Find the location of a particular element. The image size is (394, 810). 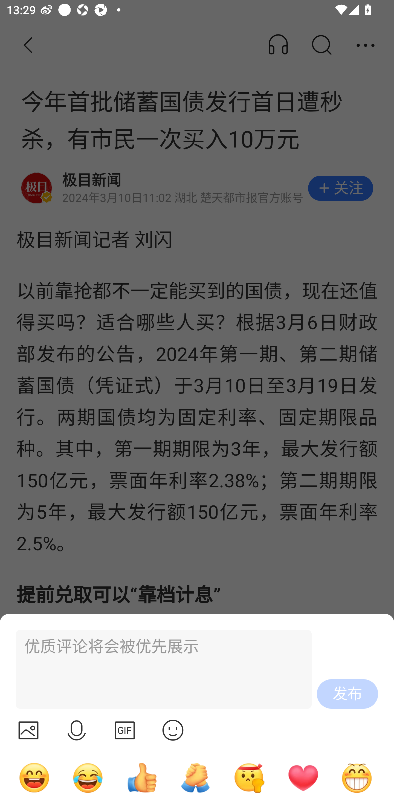

心 is located at coordinates (303, 777).